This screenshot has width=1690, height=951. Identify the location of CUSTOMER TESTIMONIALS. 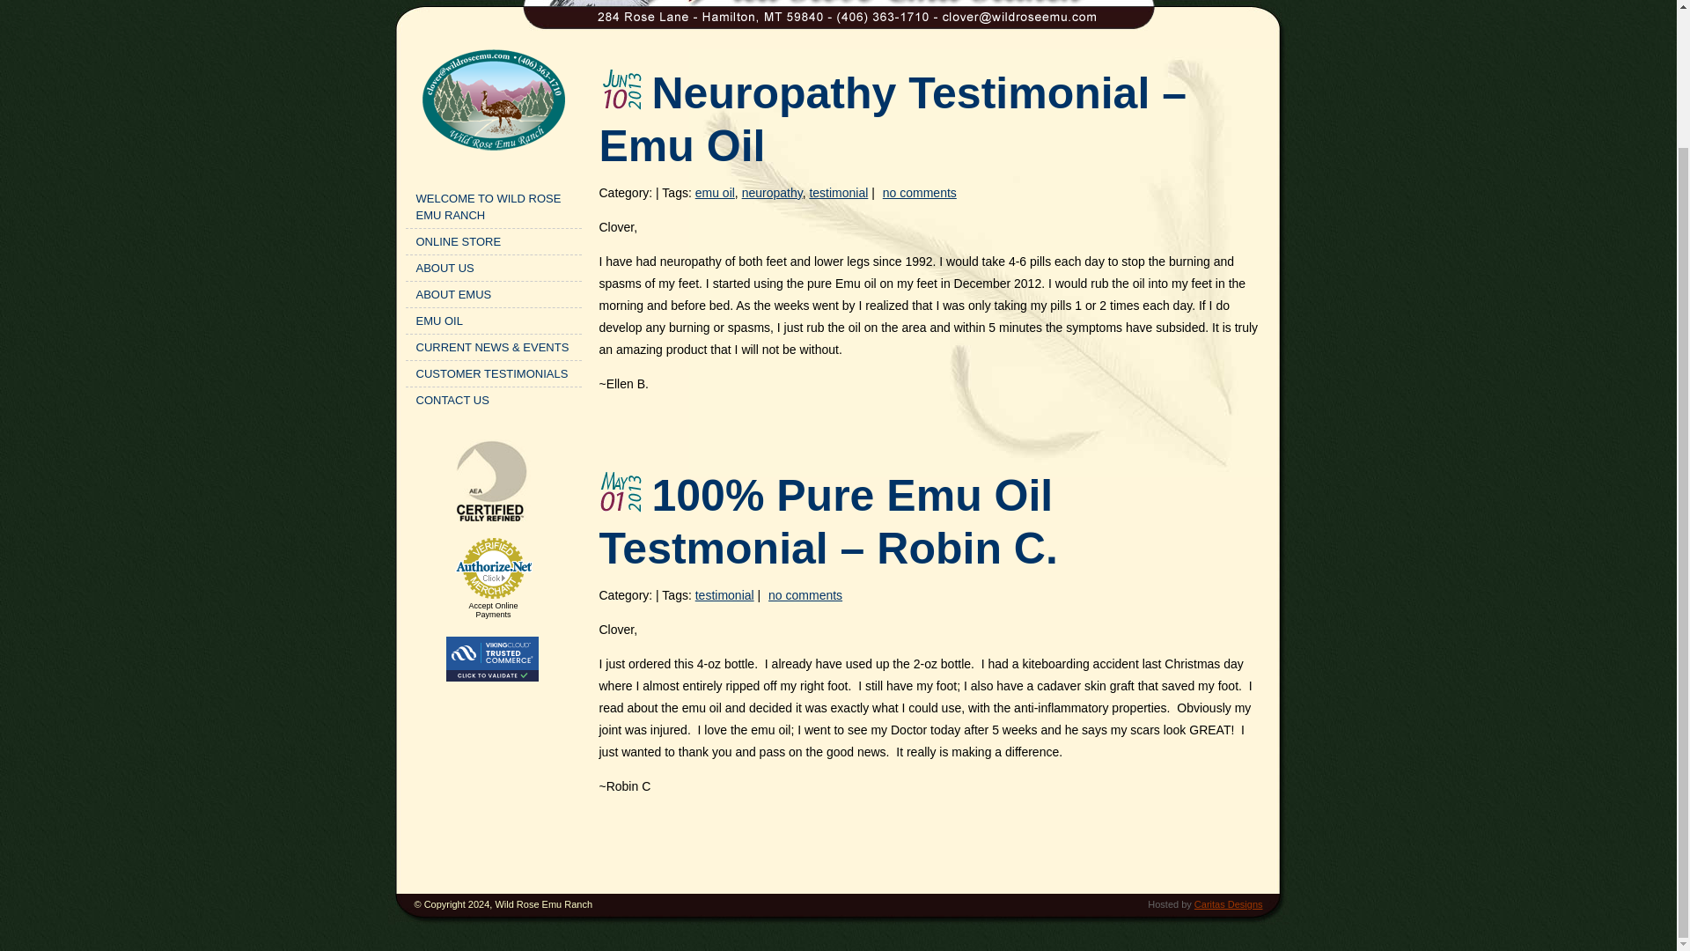
(493, 373).